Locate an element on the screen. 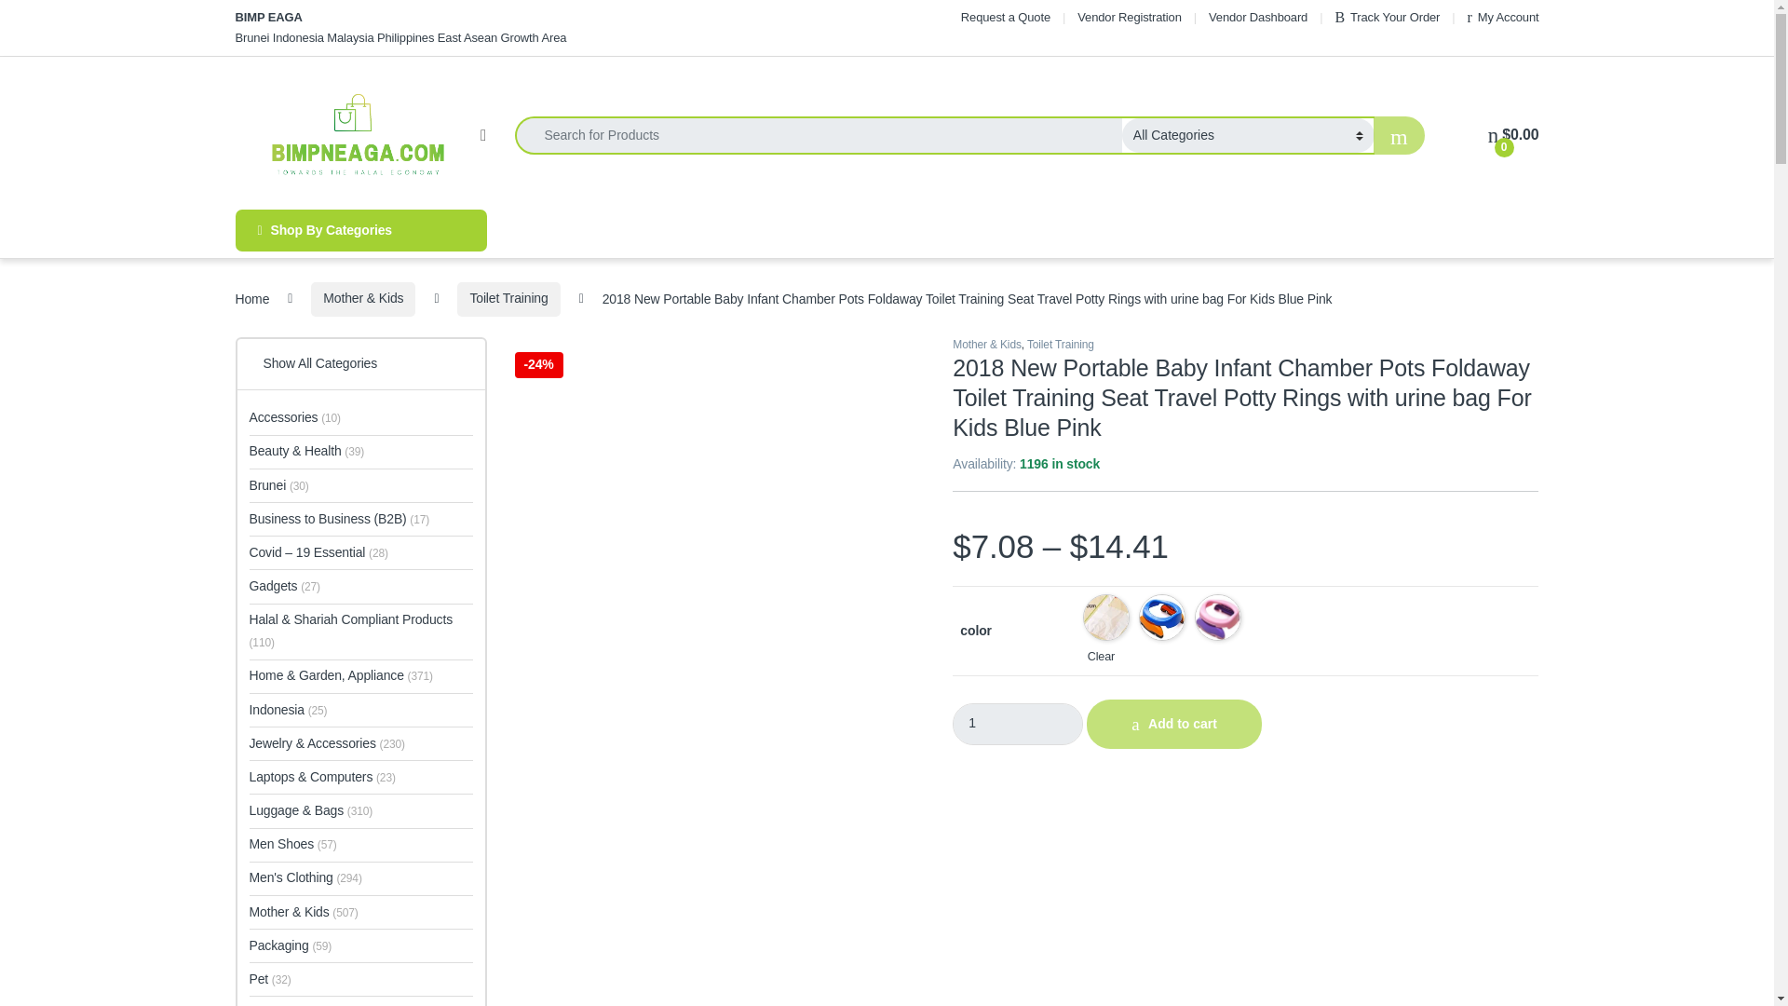 The width and height of the screenshot is (1788, 1006). Vendor Dashboard is located at coordinates (1257, 17).